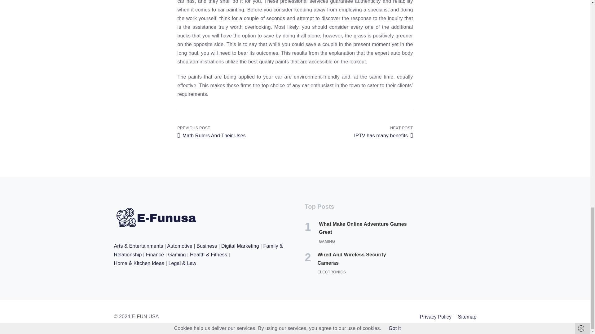 This screenshot has width=595, height=334. I want to click on Digital Marketing, so click(436, 317).